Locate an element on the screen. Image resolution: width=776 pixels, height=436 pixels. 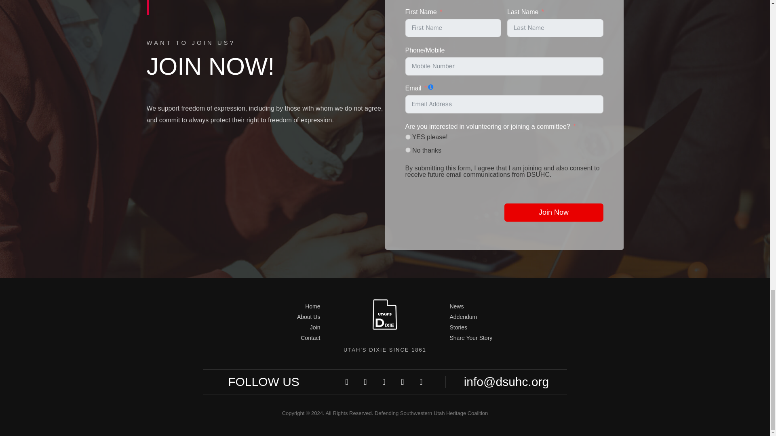
YES please! is located at coordinates (407, 136).